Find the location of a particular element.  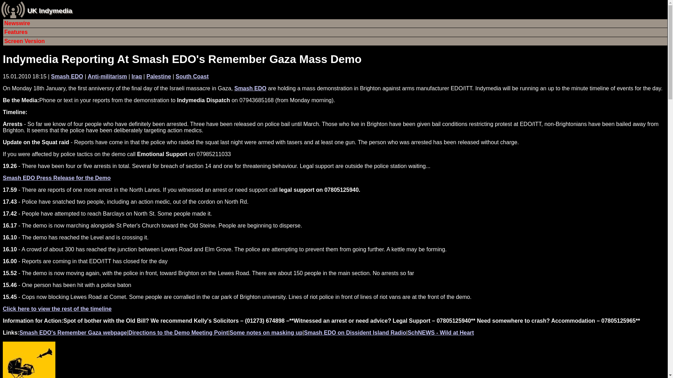

Palestine is located at coordinates (158, 76).